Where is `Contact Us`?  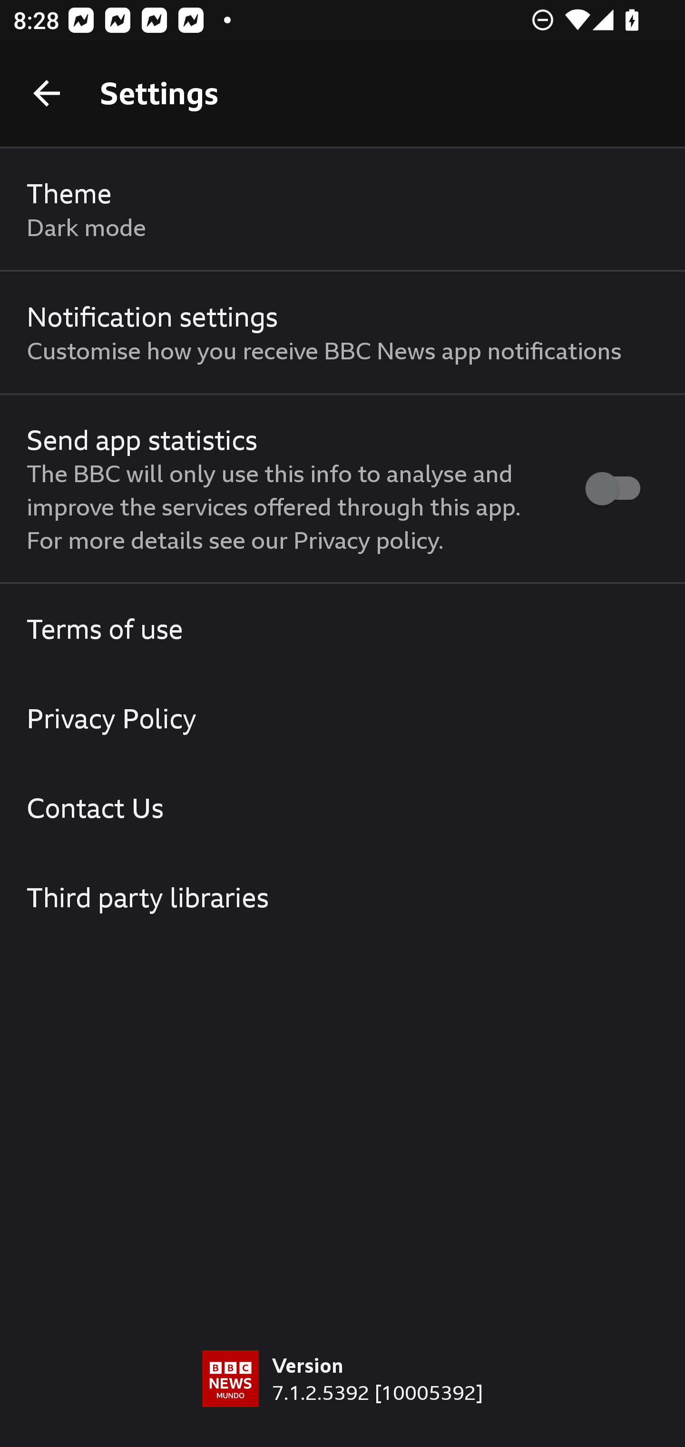 Contact Us is located at coordinates (342, 807).